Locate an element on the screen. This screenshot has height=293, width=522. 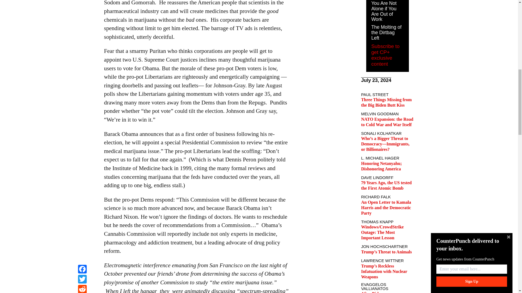
You Are Not Alone if You Are Out of Work is located at coordinates (384, 11).